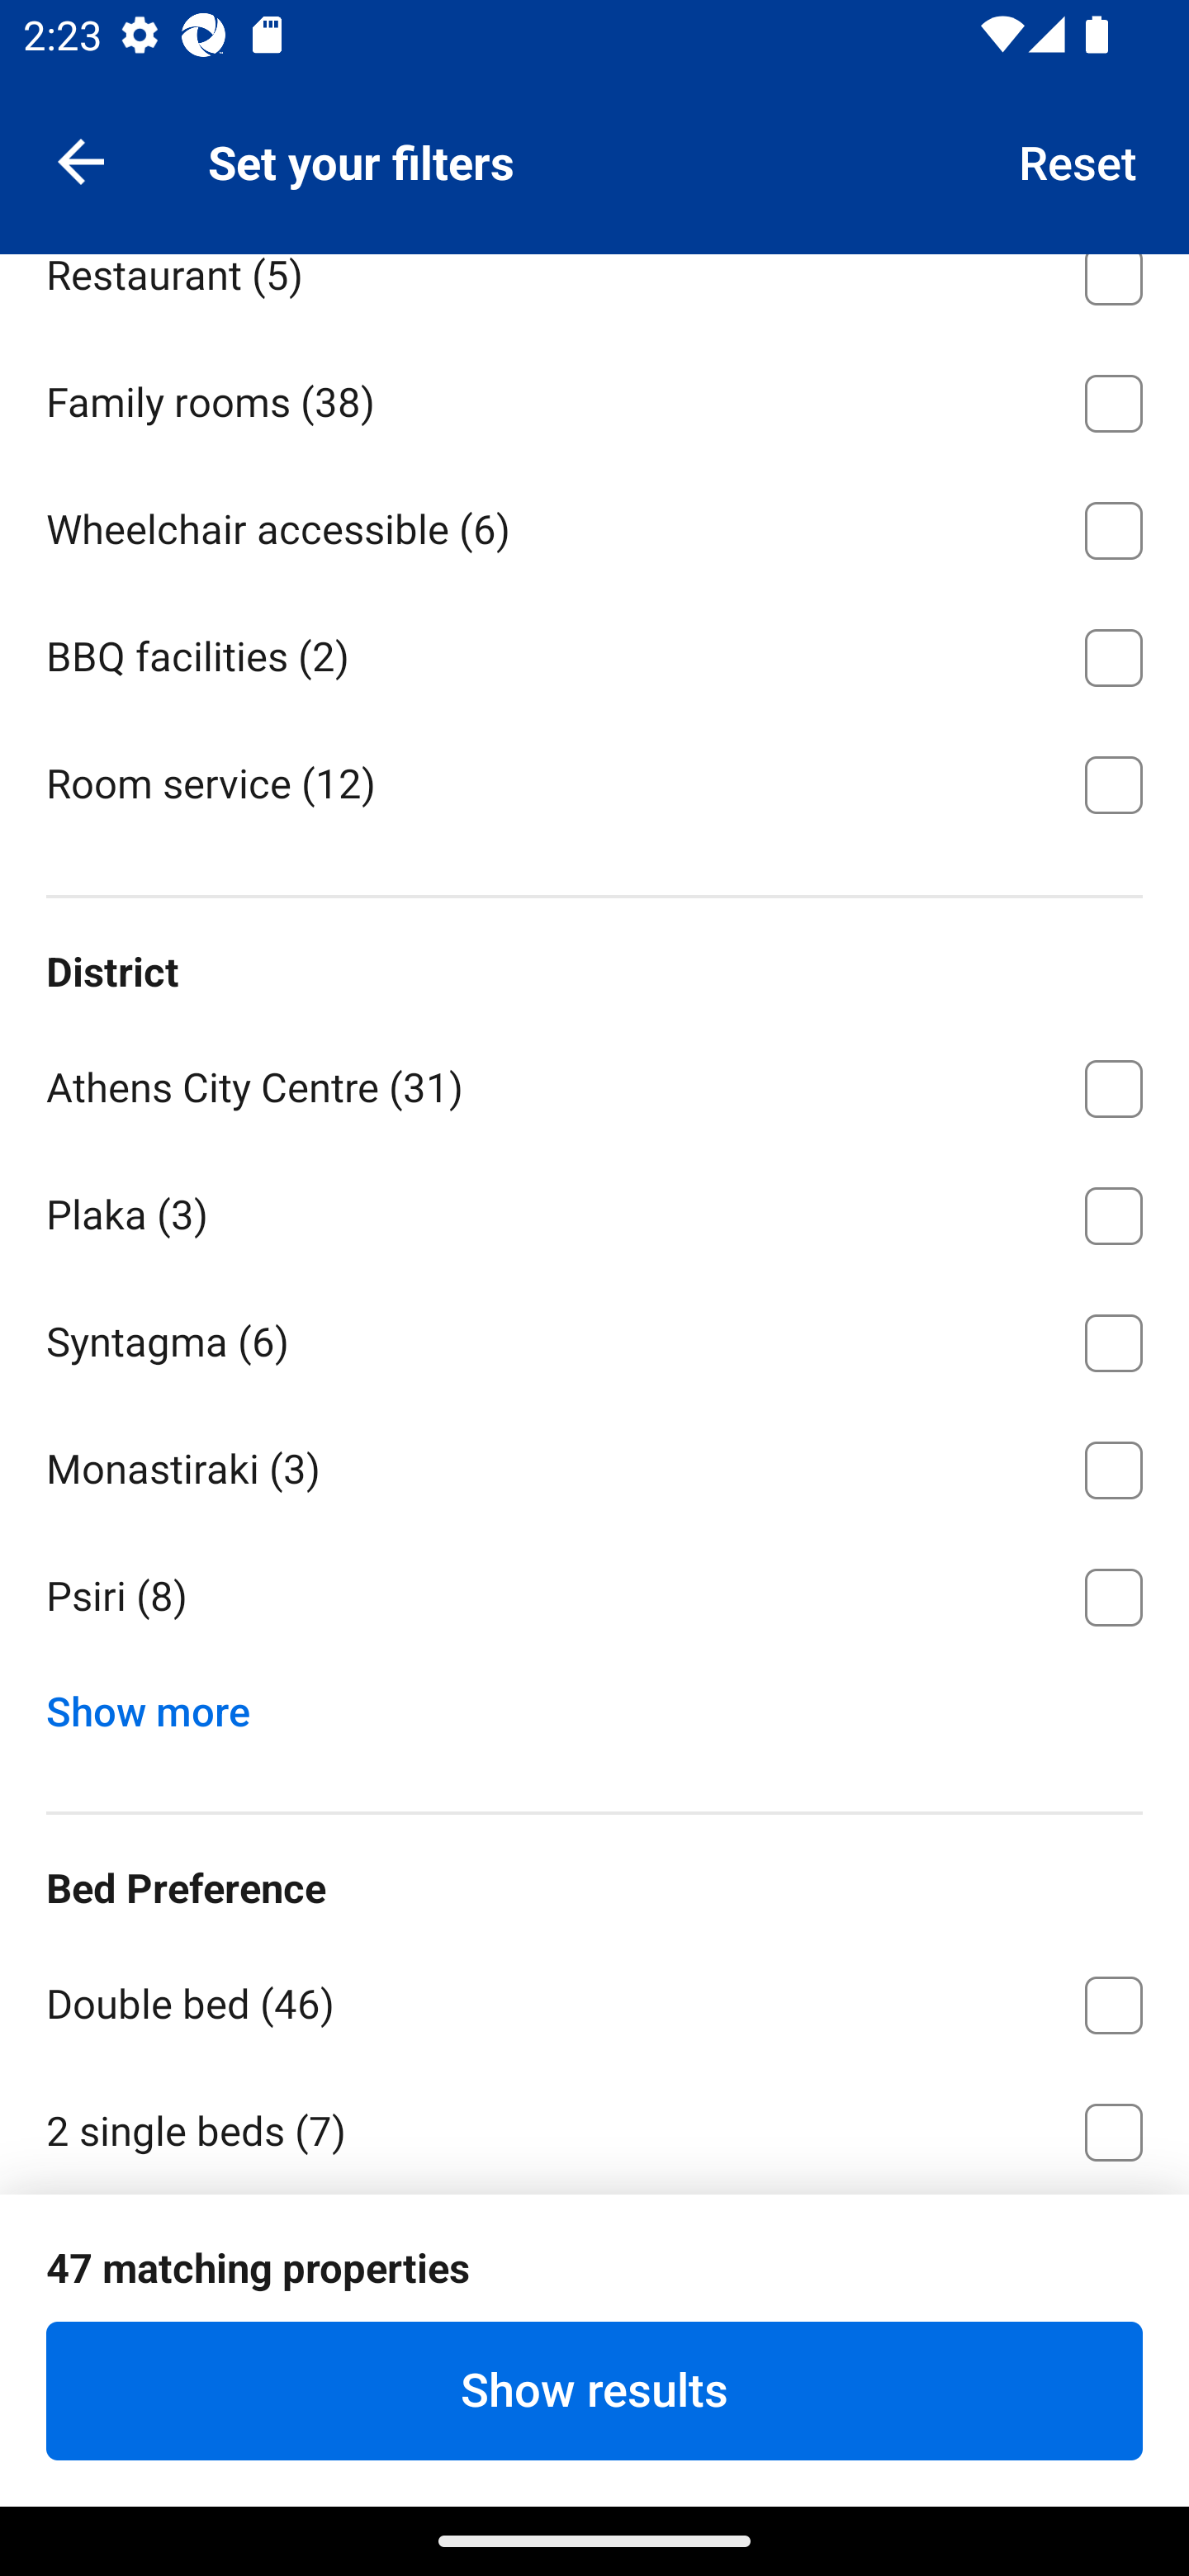 The width and height of the screenshot is (1189, 2576). Describe the element at coordinates (1078, 160) in the screenshot. I see `Reset` at that location.